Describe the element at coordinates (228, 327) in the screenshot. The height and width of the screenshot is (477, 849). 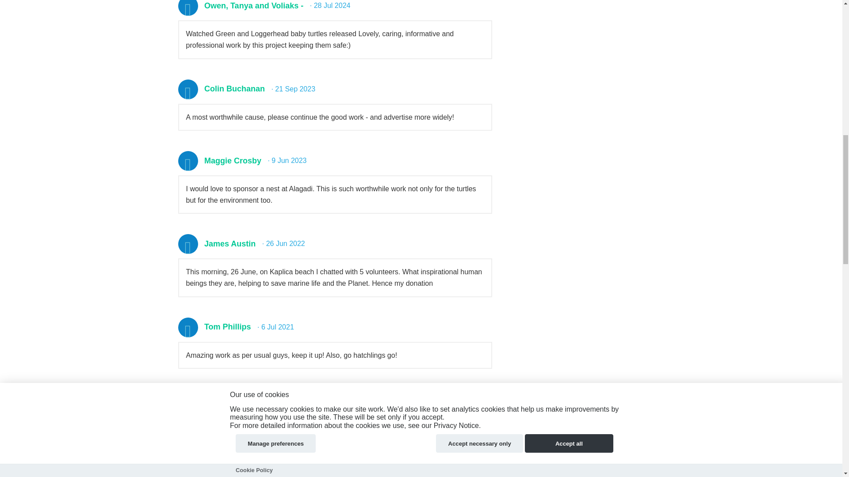
I see `Tom Phillips` at that location.